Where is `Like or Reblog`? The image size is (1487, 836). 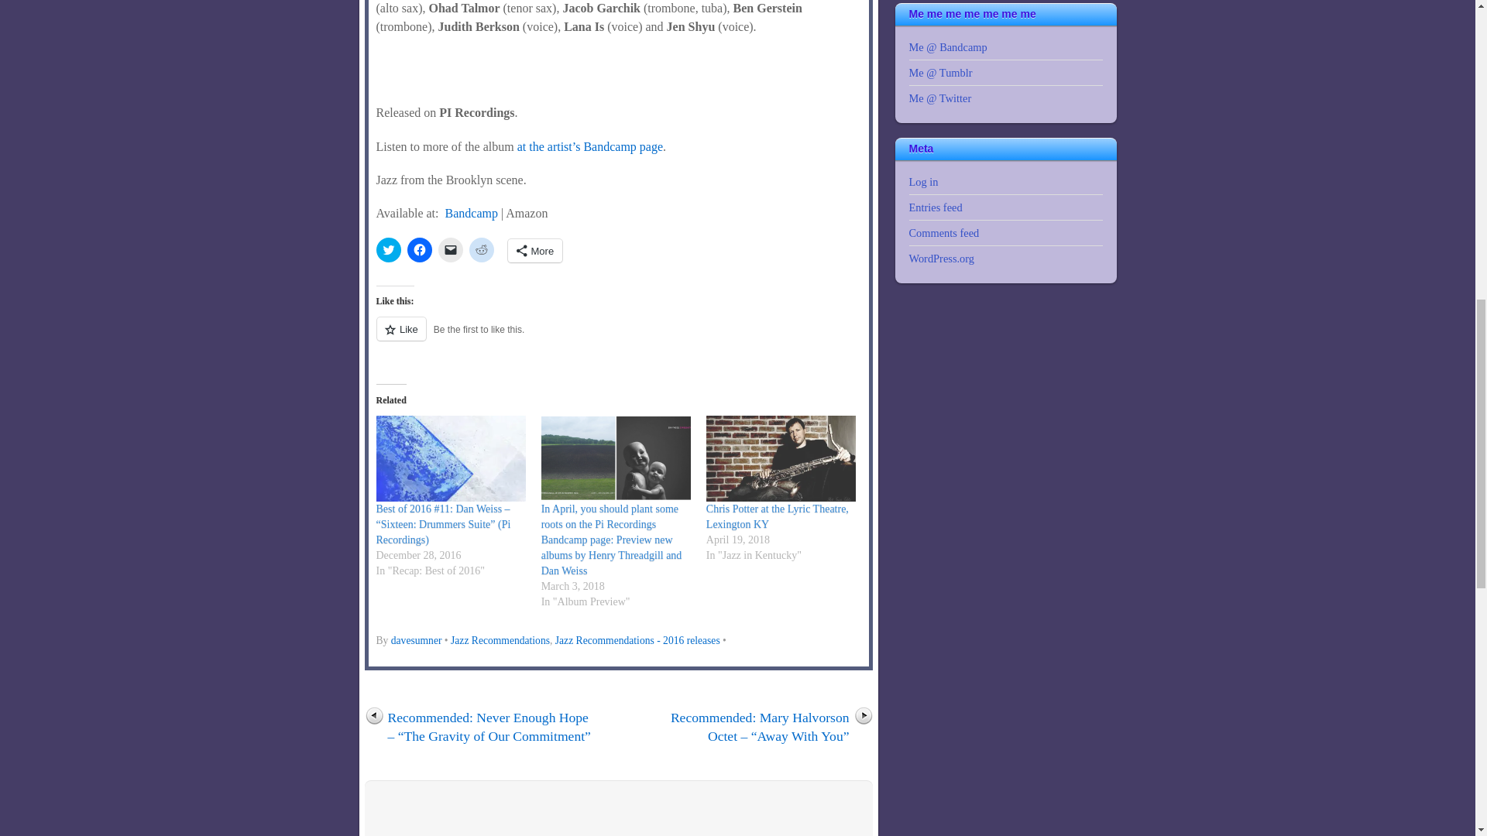 Like or Reblog is located at coordinates (618, 337).